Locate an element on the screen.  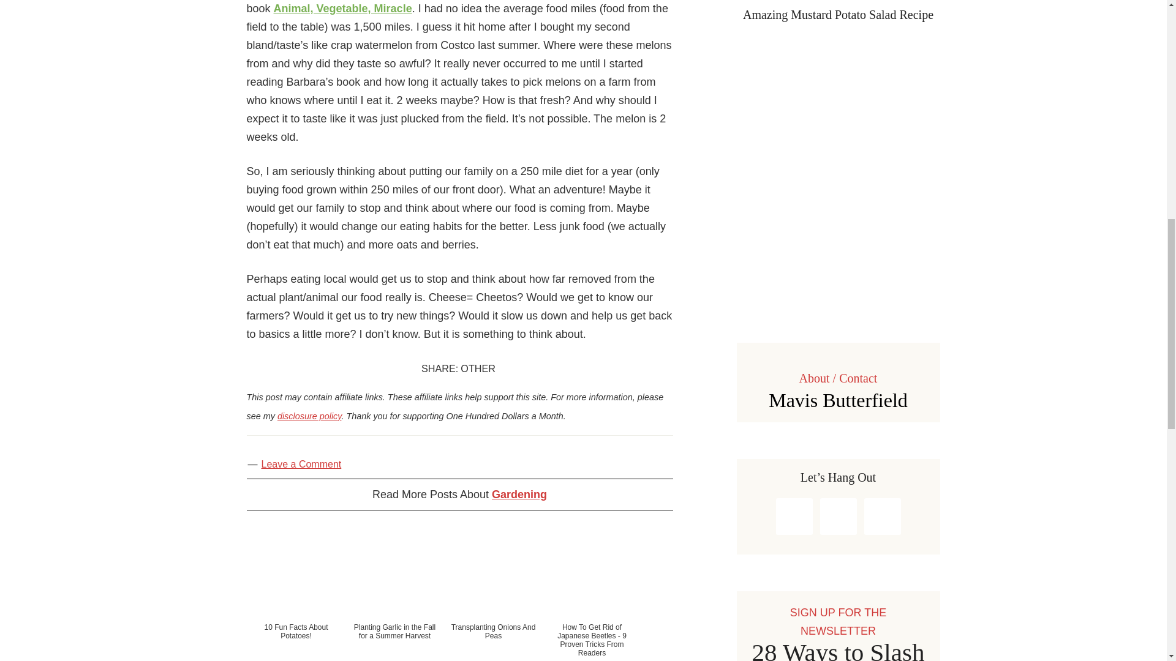
OTHER is located at coordinates (478, 368).